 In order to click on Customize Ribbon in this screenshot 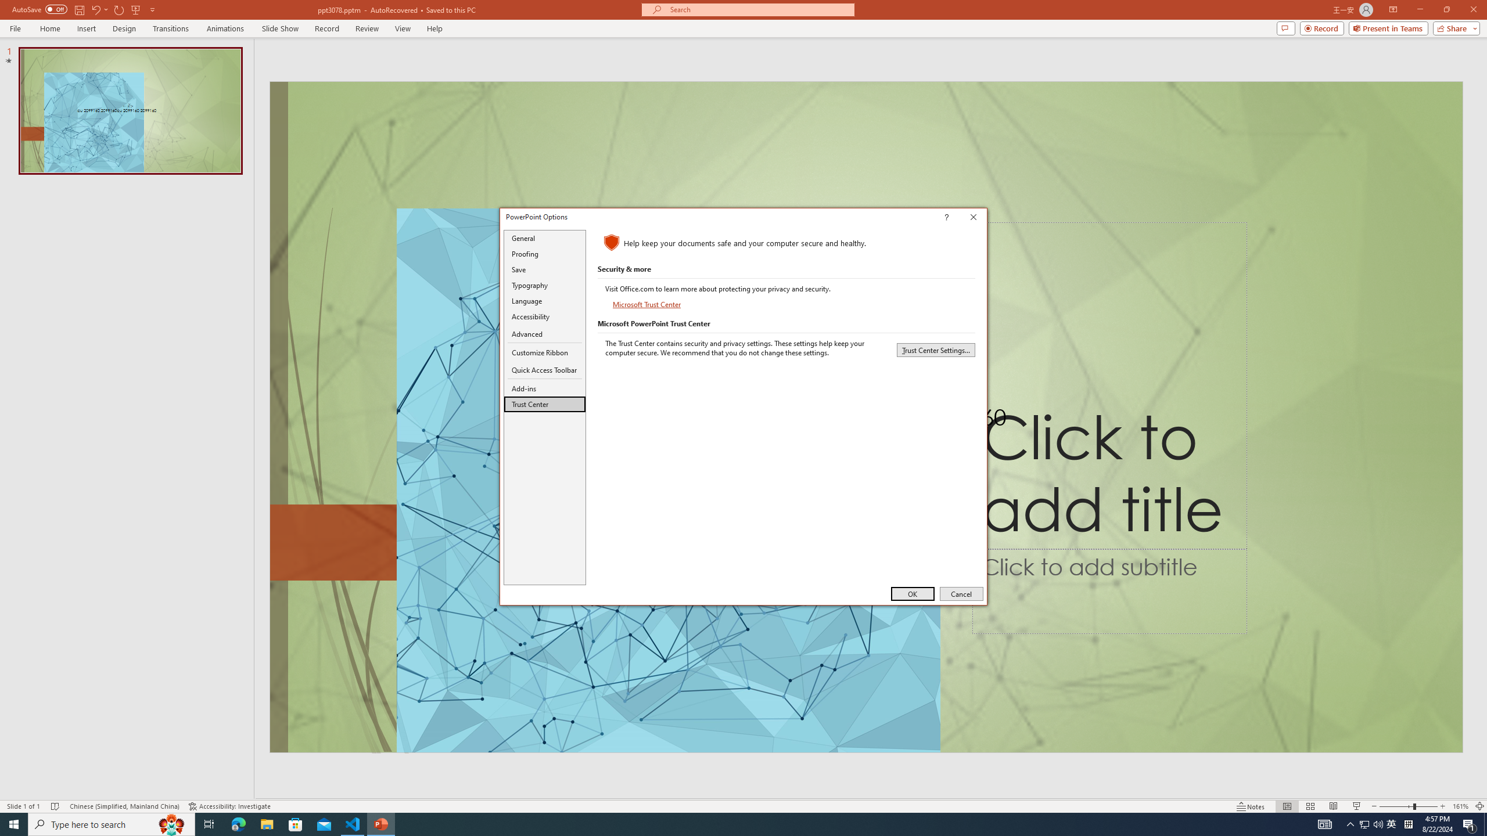, I will do `click(545, 352)`.